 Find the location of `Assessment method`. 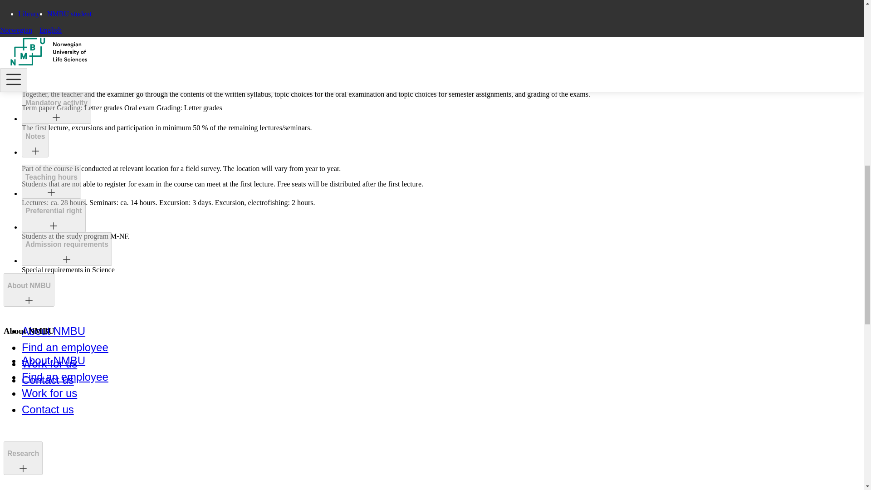

Assessment method is located at coordinates (60, 33).